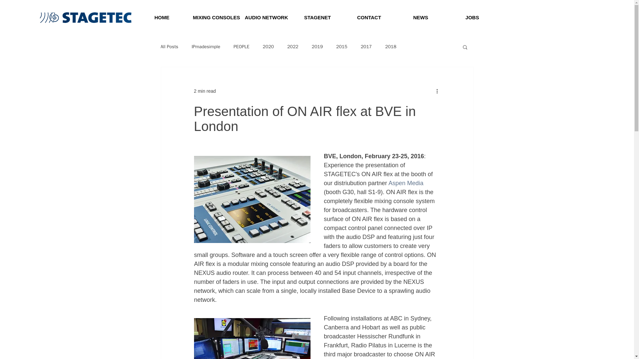 The width and height of the screenshot is (639, 359). I want to click on JOBS, so click(473, 18).